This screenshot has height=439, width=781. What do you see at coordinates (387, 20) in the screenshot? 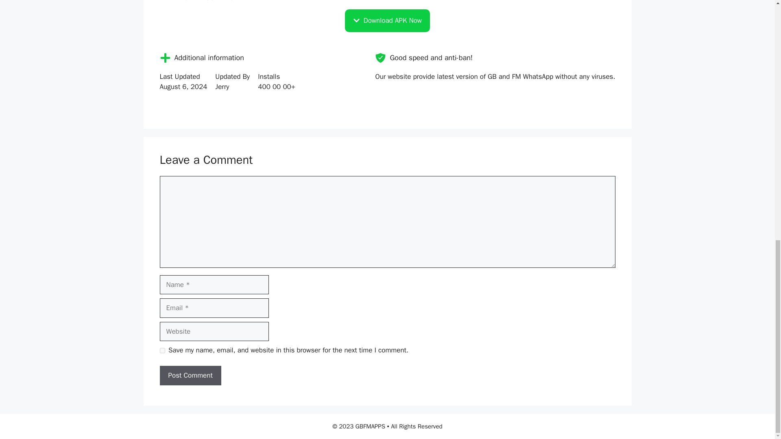
I see `Download APK Now` at bounding box center [387, 20].